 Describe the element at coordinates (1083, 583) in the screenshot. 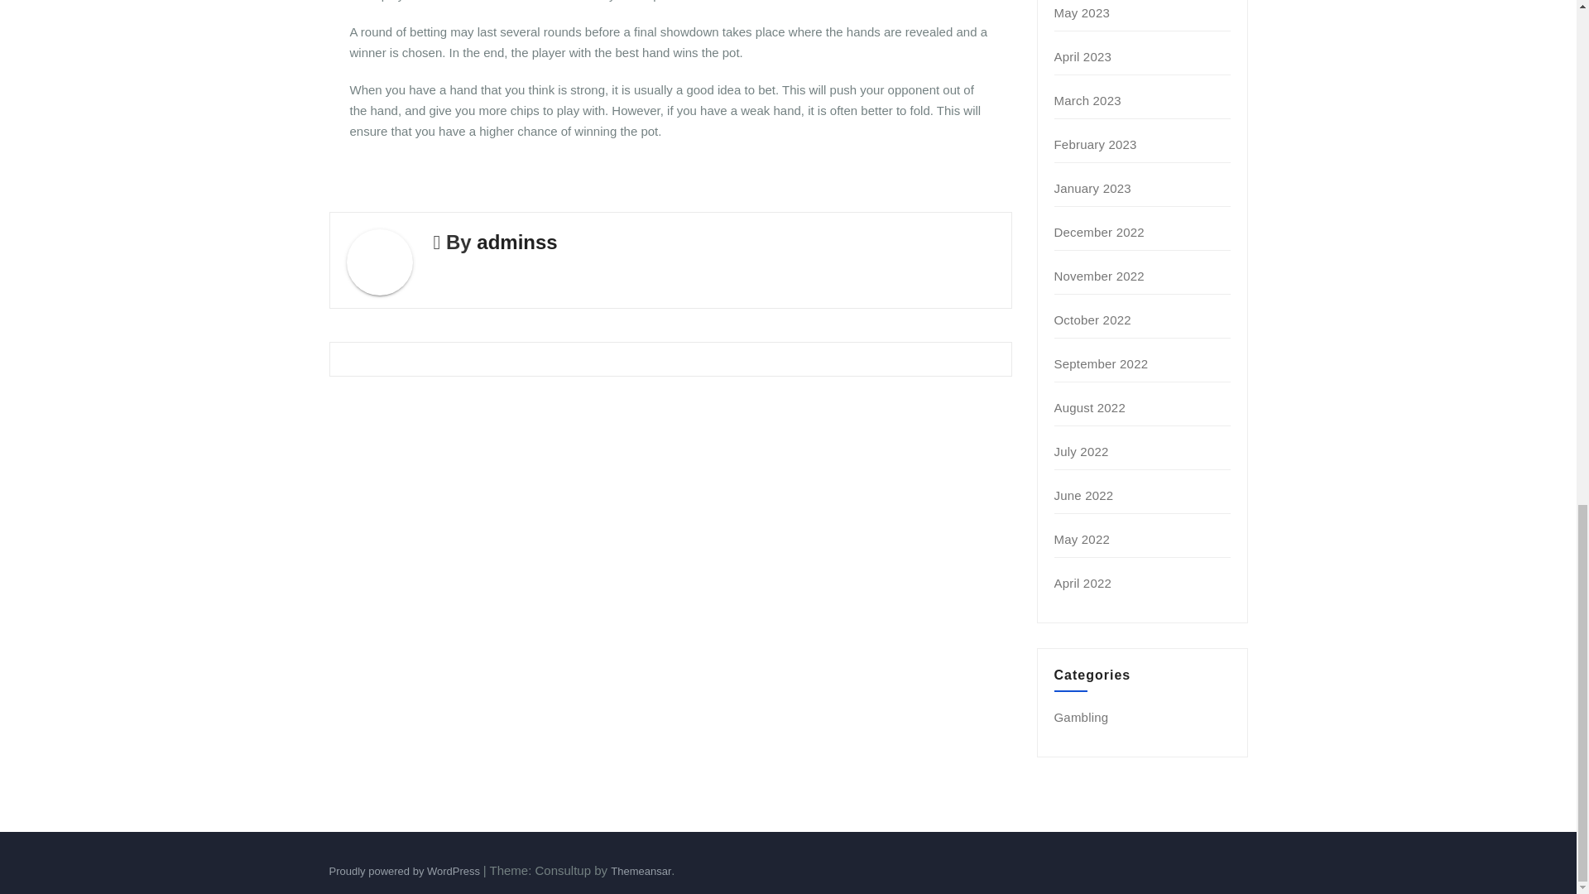

I see `April 2022` at that location.